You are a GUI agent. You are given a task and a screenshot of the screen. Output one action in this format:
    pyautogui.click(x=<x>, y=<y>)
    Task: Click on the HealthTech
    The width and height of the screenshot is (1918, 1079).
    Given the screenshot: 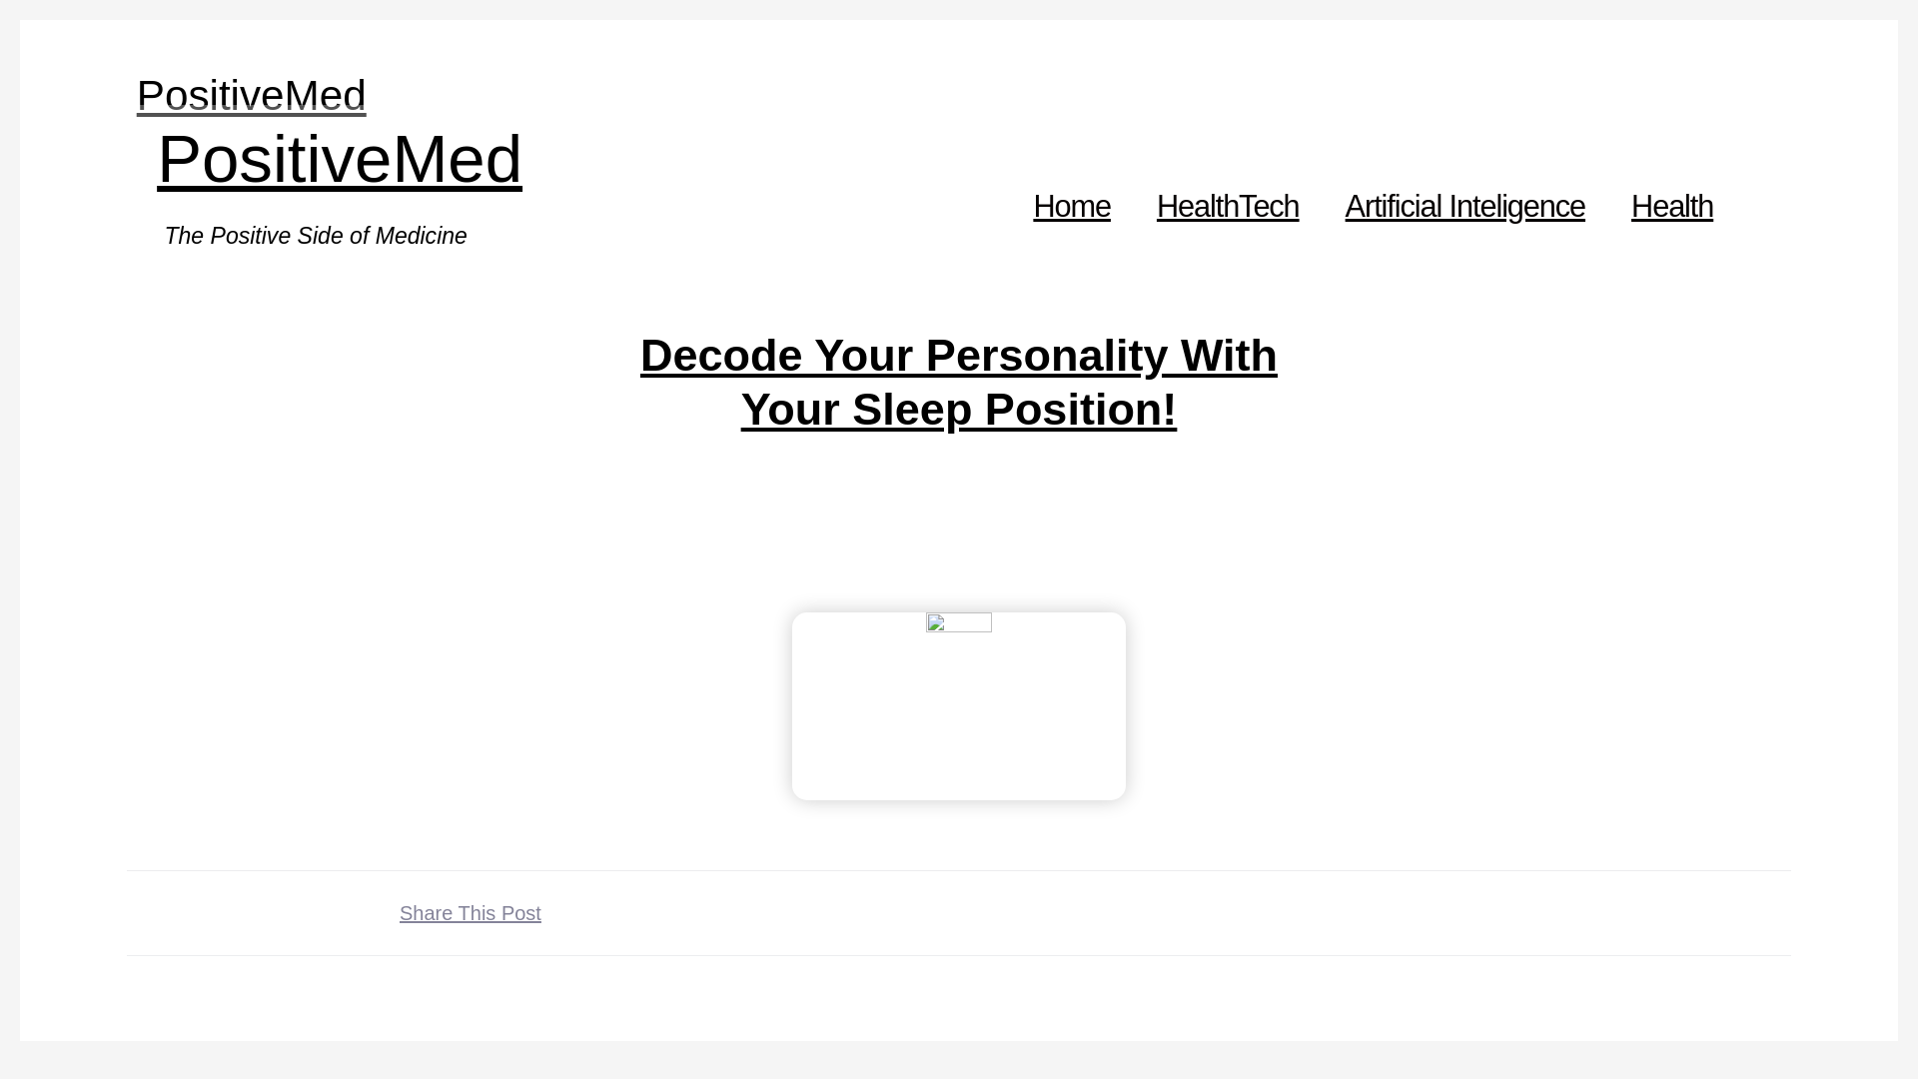 What is the action you would take?
    pyautogui.click(x=1229, y=206)
    